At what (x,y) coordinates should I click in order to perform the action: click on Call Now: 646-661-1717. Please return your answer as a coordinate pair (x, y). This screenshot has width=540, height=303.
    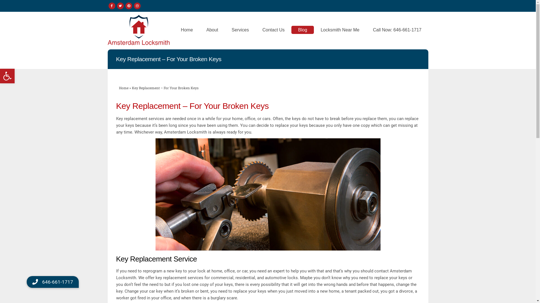
    Looking at the image, I should click on (397, 30).